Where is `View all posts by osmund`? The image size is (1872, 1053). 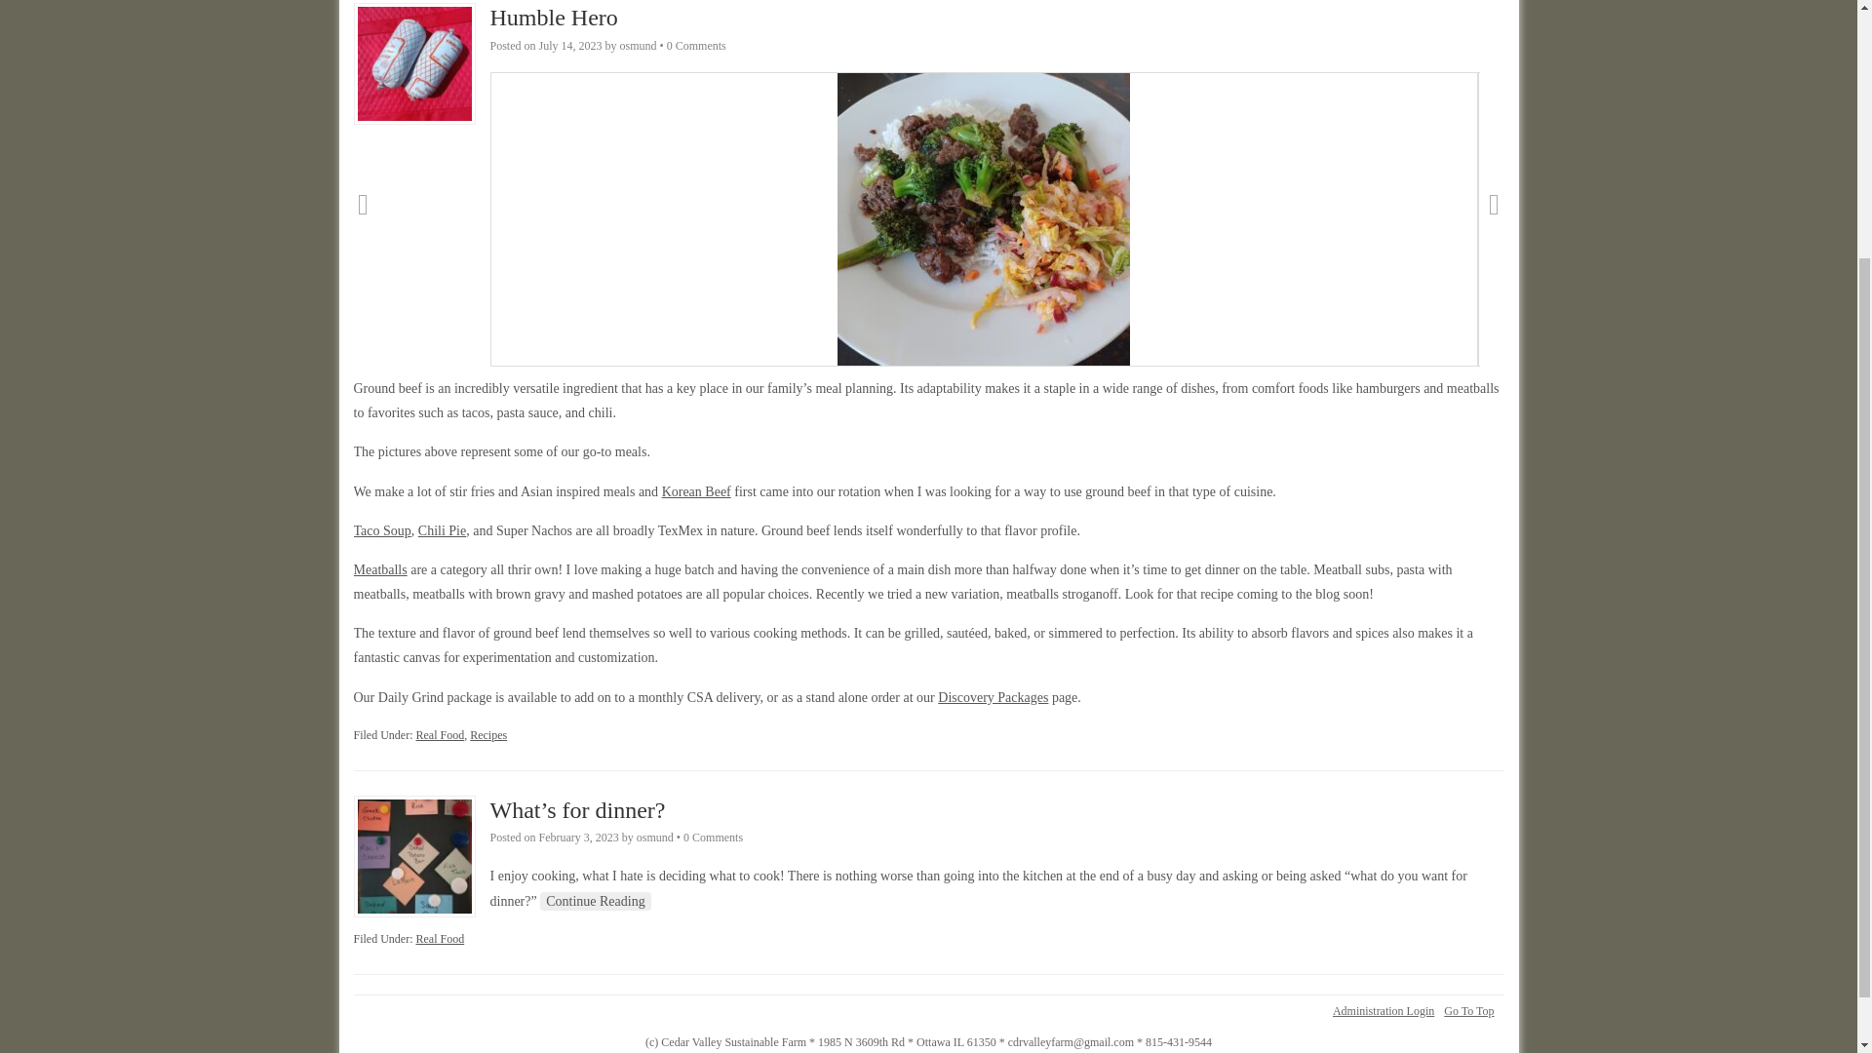 View all posts by osmund is located at coordinates (638, 45).